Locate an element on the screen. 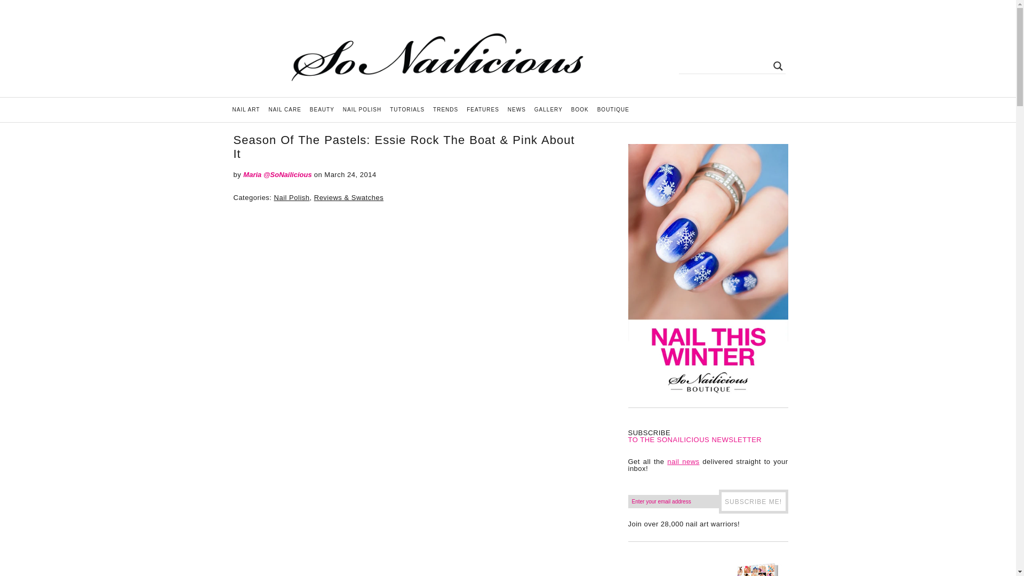 Image resolution: width=1024 pixels, height=576 pixels. BOUTIQUE is located at coordinates (613, 109).